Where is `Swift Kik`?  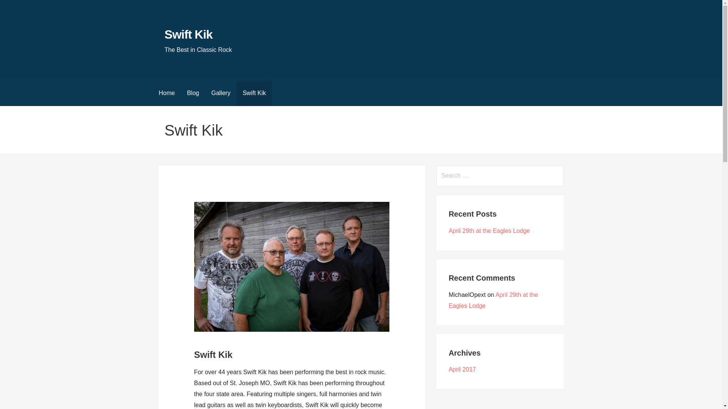 Swift Kik is located at coordinates (188, 34).